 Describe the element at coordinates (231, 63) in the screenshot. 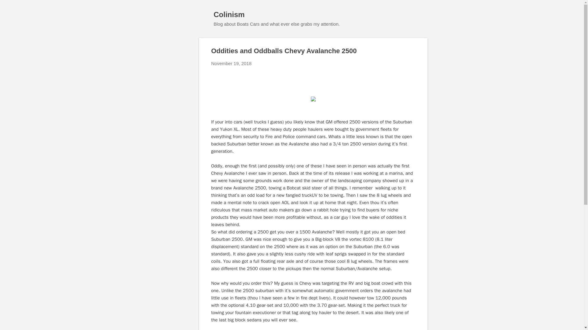

I see `November 19, 2018` at that location.